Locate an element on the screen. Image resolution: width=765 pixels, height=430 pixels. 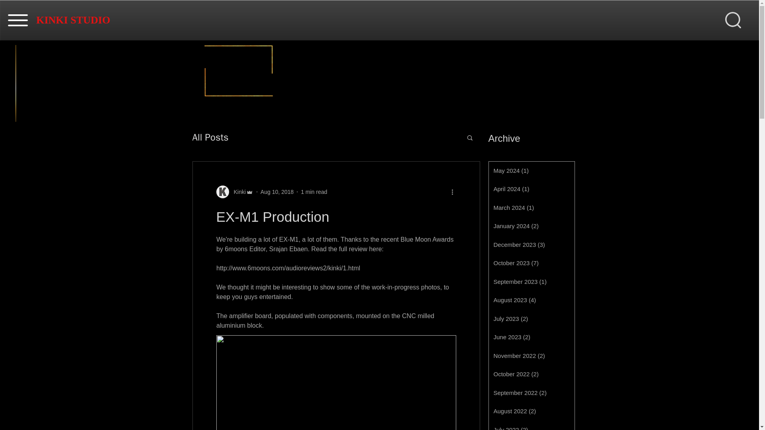
Kinki is located at coordinates (234, 192).